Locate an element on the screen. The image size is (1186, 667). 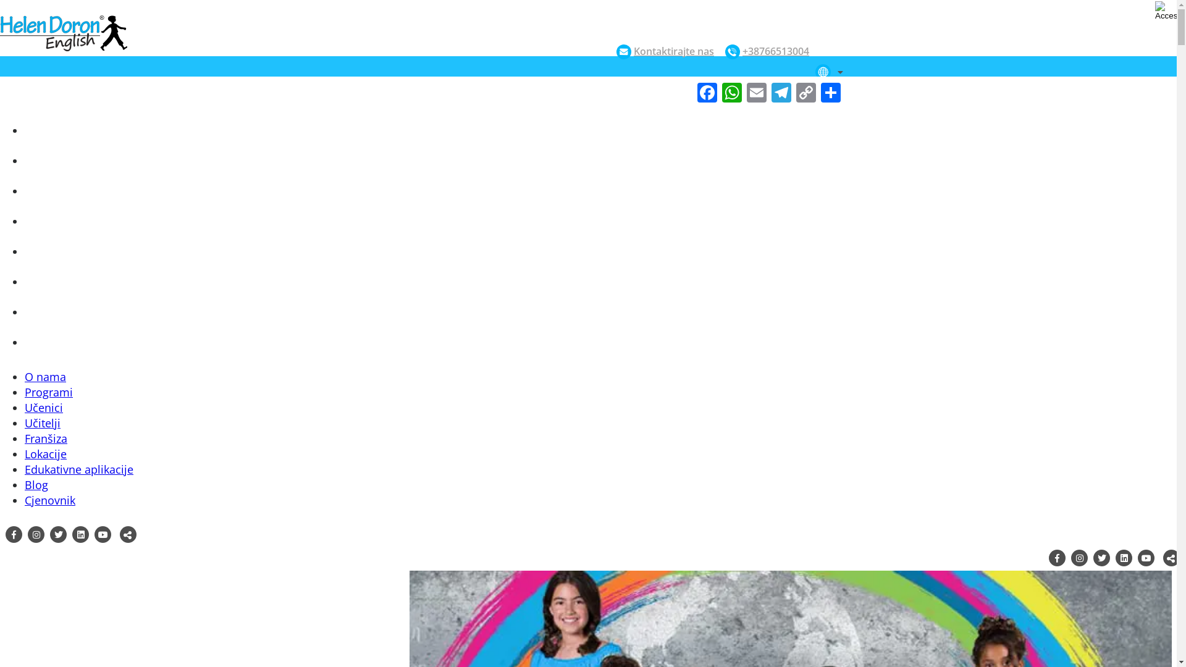
click here to go to facebook page is located at coordinates (14, 535).